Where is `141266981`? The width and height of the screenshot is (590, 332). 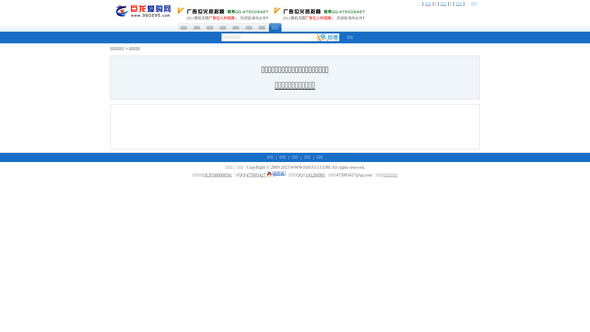 141266981 is located at coordinates (315, 175).